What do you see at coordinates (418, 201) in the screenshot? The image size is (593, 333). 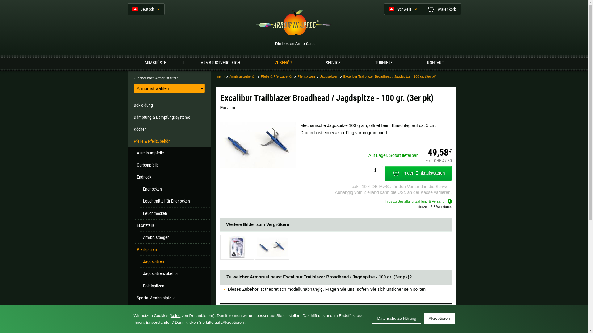 I see `Infos zu Bestellung, Zahlung & Versand` at bounding box center [418, 201].